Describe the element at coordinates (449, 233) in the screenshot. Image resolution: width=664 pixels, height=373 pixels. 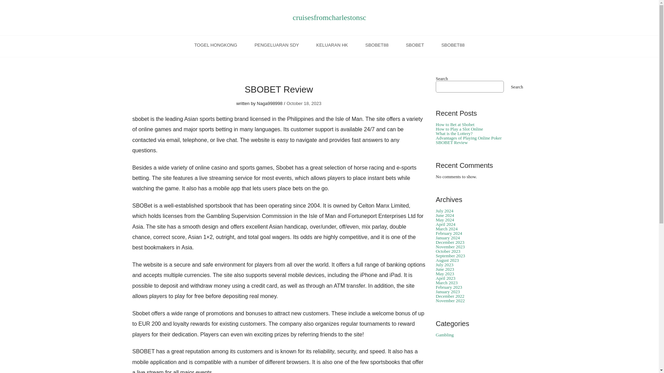
I see `February 2024` at that location.